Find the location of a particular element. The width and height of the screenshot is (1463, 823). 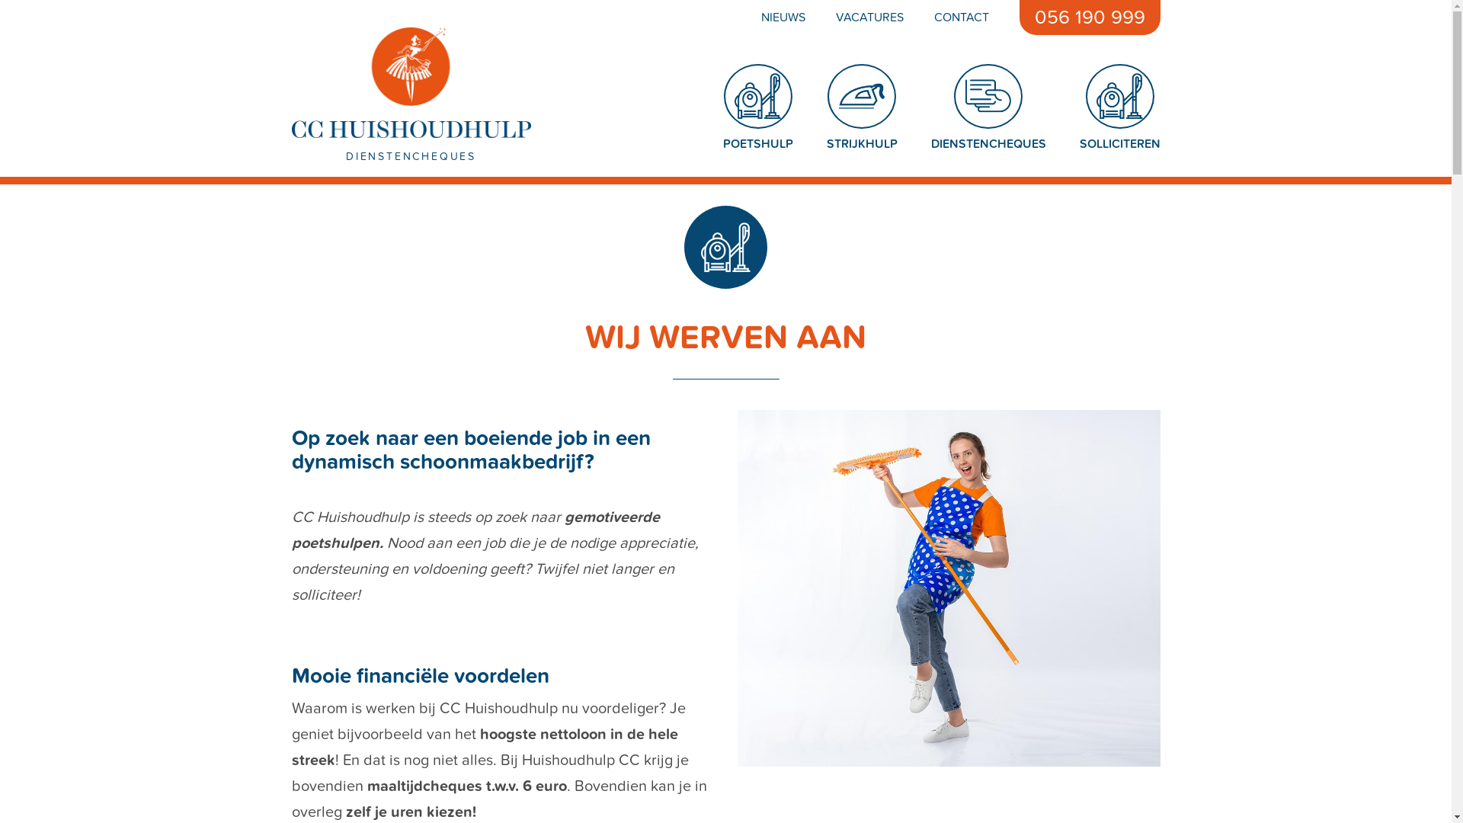

Job schoonmaak is located at coordinates (1119, 96).